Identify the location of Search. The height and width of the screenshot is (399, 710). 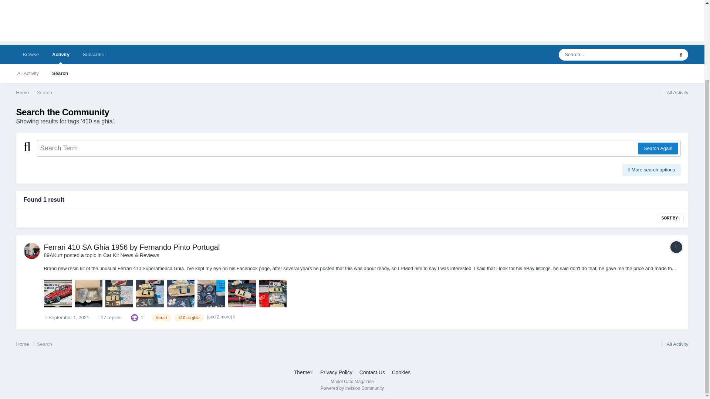
(44, 92).